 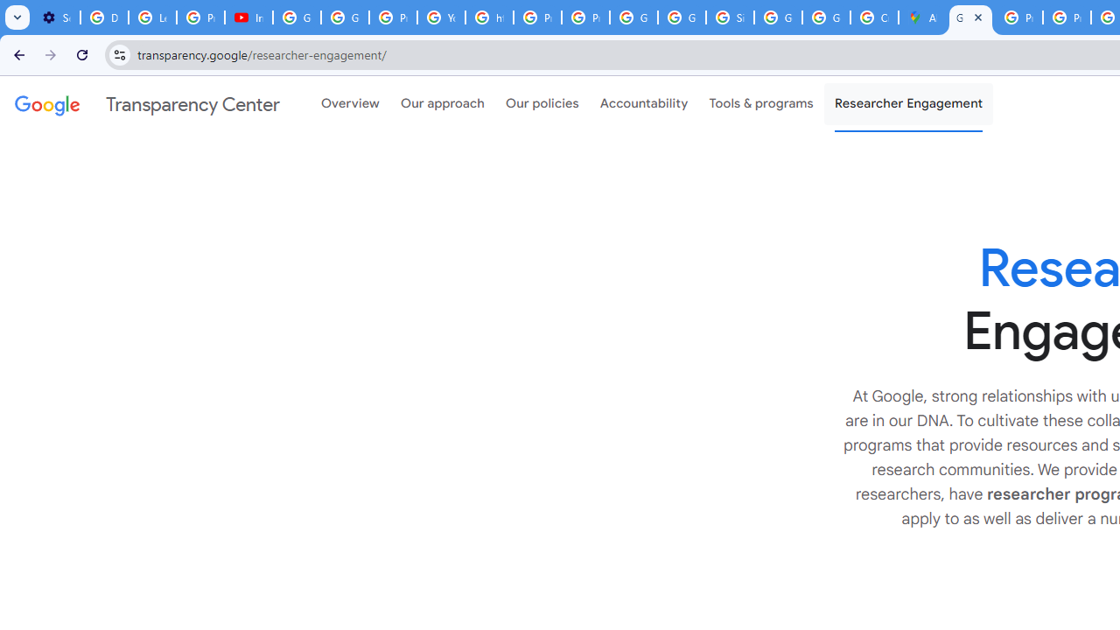 I want to click on Tools & programs, so click(x=761, y=104).